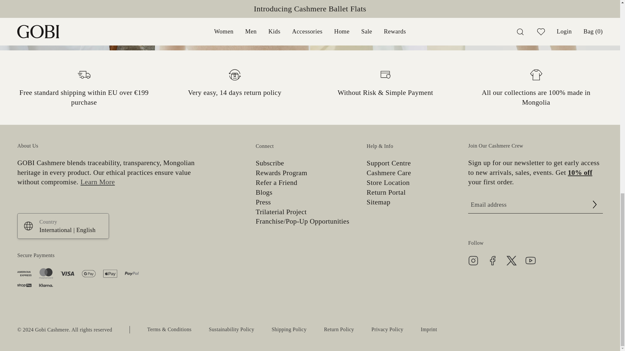  I want to click on Support Centre, so click(388, 163).